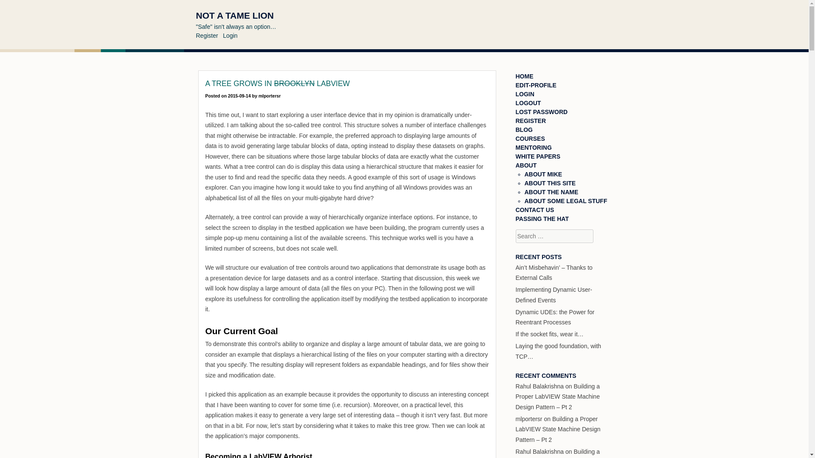 The width and height of the screenshot is (815, 458). I want to click on Login, so click(230, 35).